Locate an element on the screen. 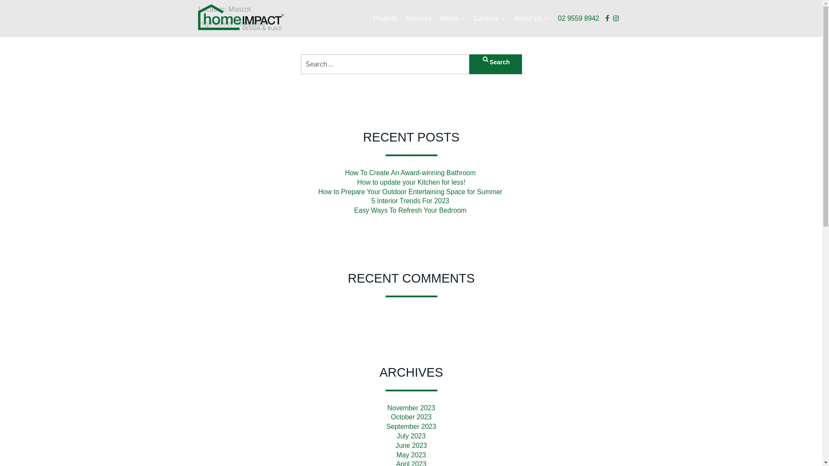  How To Create An Award-winning Bathroom  is located at coordinates (411, 173).